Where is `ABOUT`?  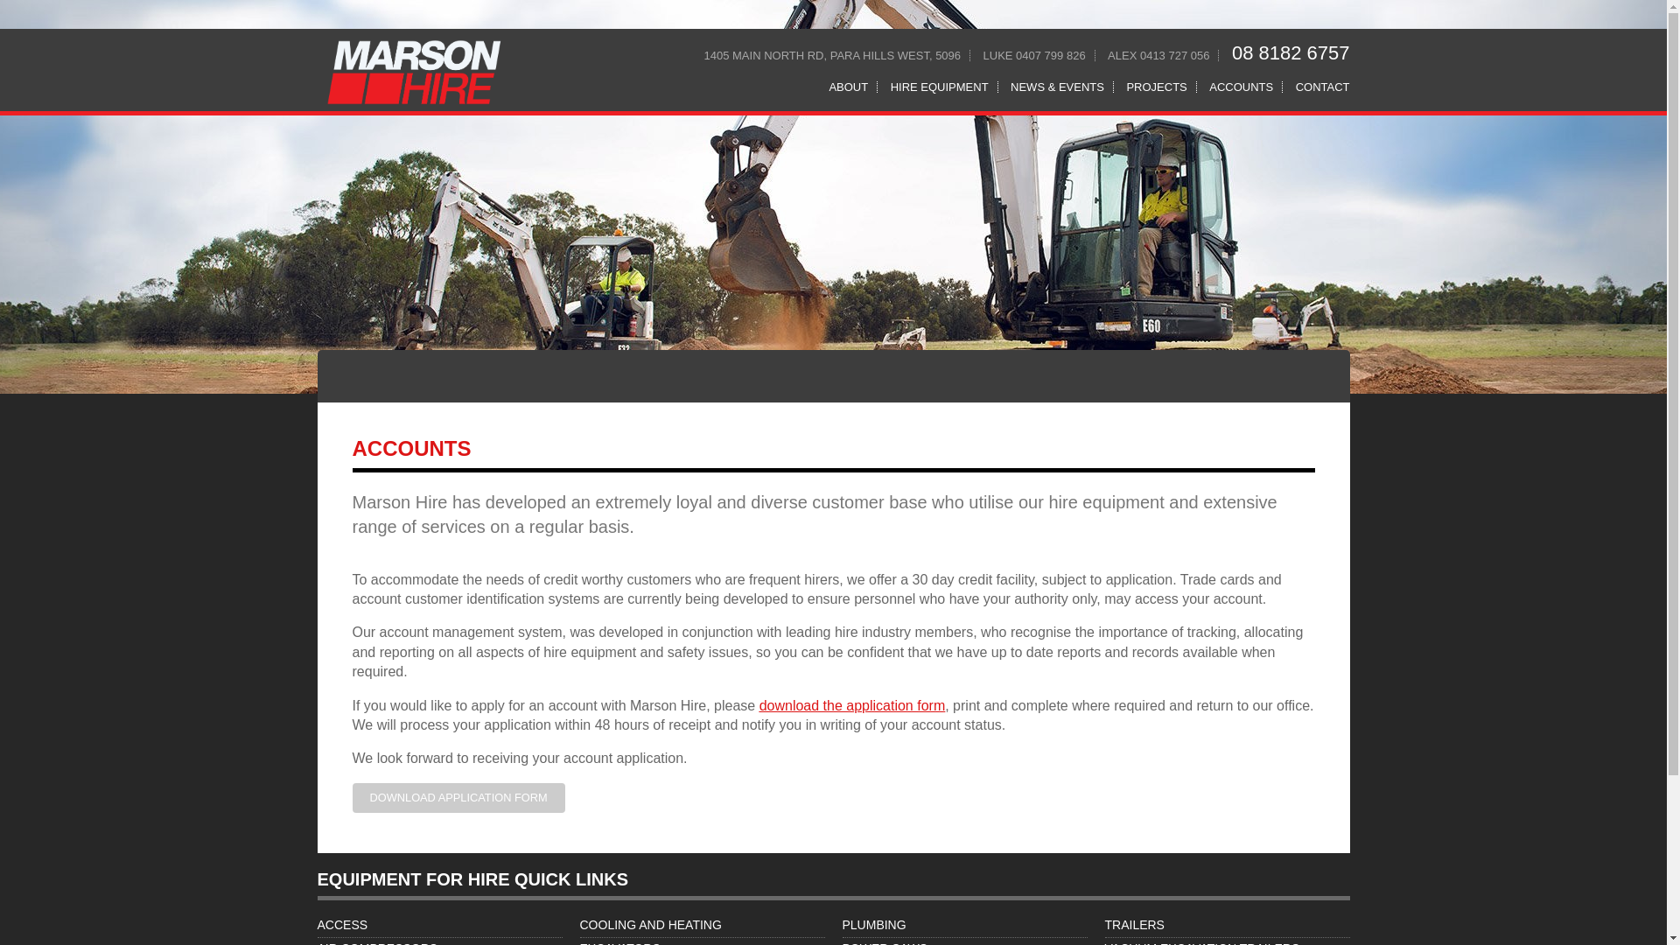
ABOUT is located at coordinates (848, 86).